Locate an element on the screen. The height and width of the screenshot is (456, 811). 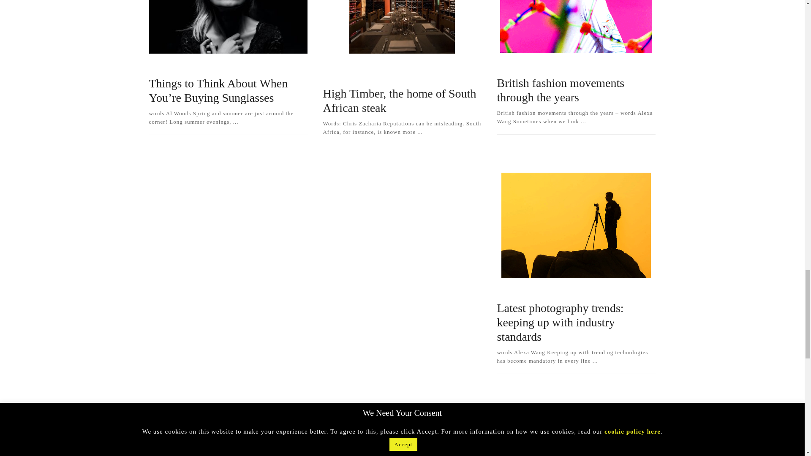
View all posts in 1431 is located at coordinates (164, 66).